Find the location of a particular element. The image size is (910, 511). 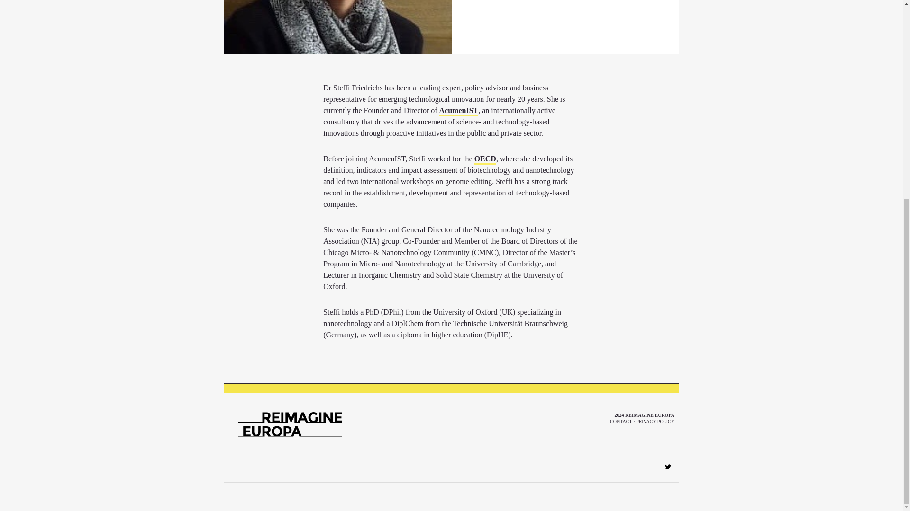

PRIVACY POLICY is located at coordinates (655, 421).